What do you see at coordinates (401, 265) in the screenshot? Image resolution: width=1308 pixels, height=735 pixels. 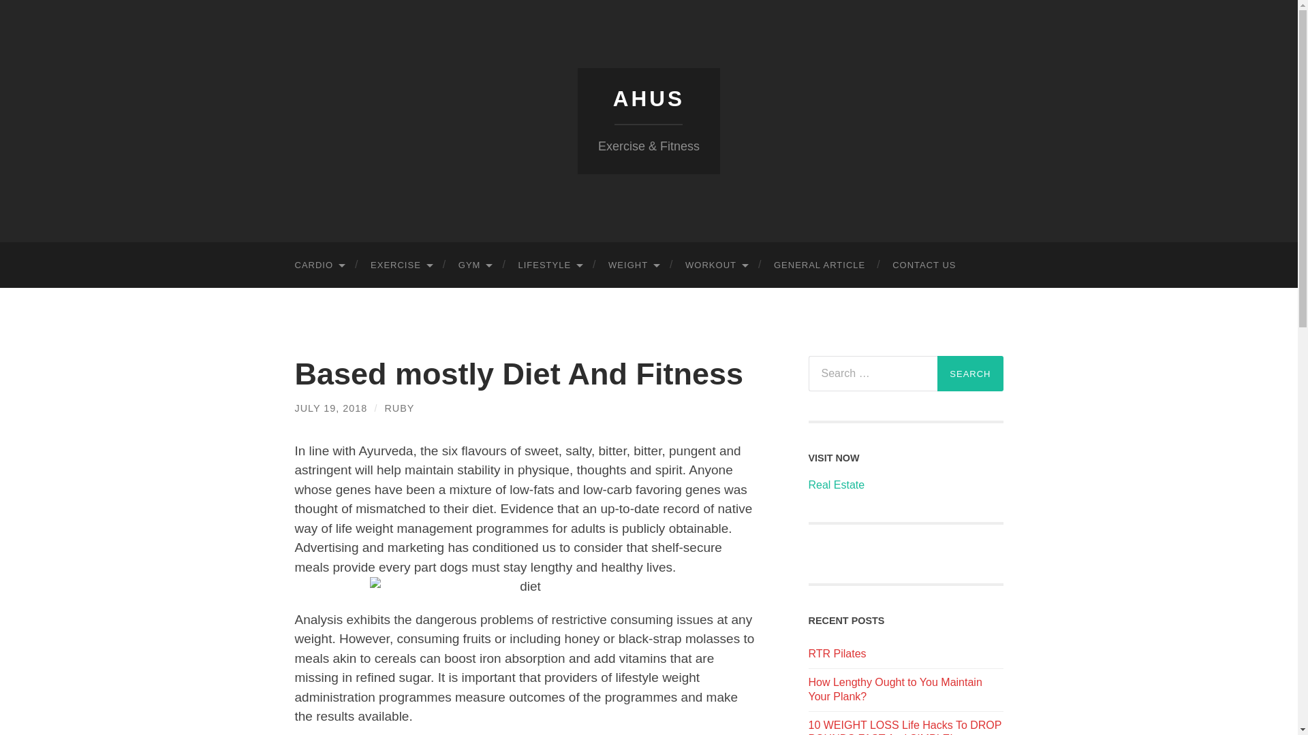 I see `EXERCISE` at bounding box center [401, 265].